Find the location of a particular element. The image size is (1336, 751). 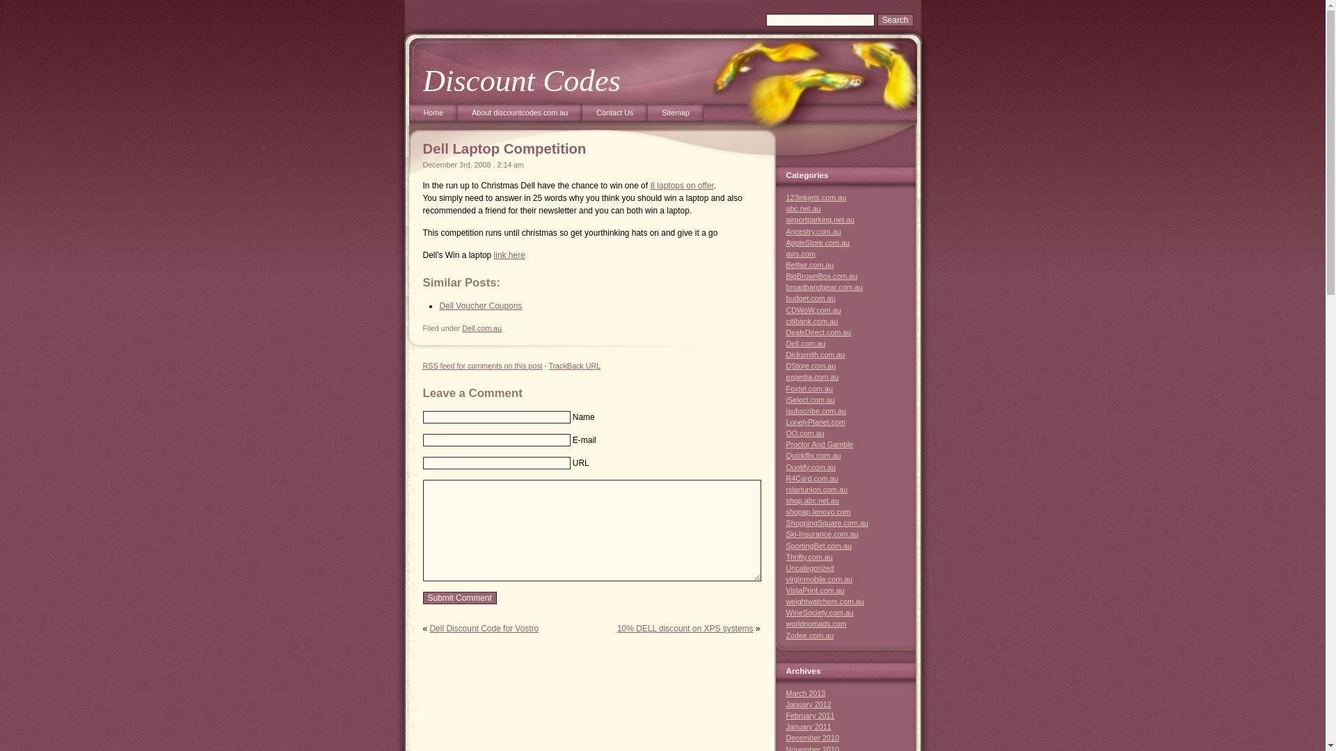

Ski-Insurance.com.au is located at coordinates (822, 534).